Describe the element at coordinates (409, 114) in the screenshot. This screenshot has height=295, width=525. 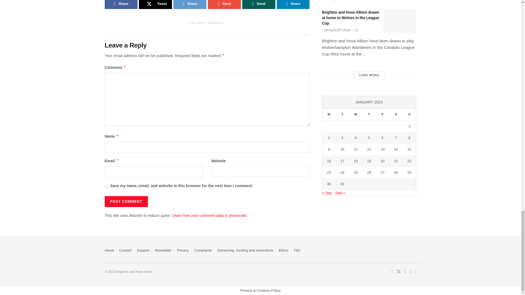
I see `Sunday` at that location.